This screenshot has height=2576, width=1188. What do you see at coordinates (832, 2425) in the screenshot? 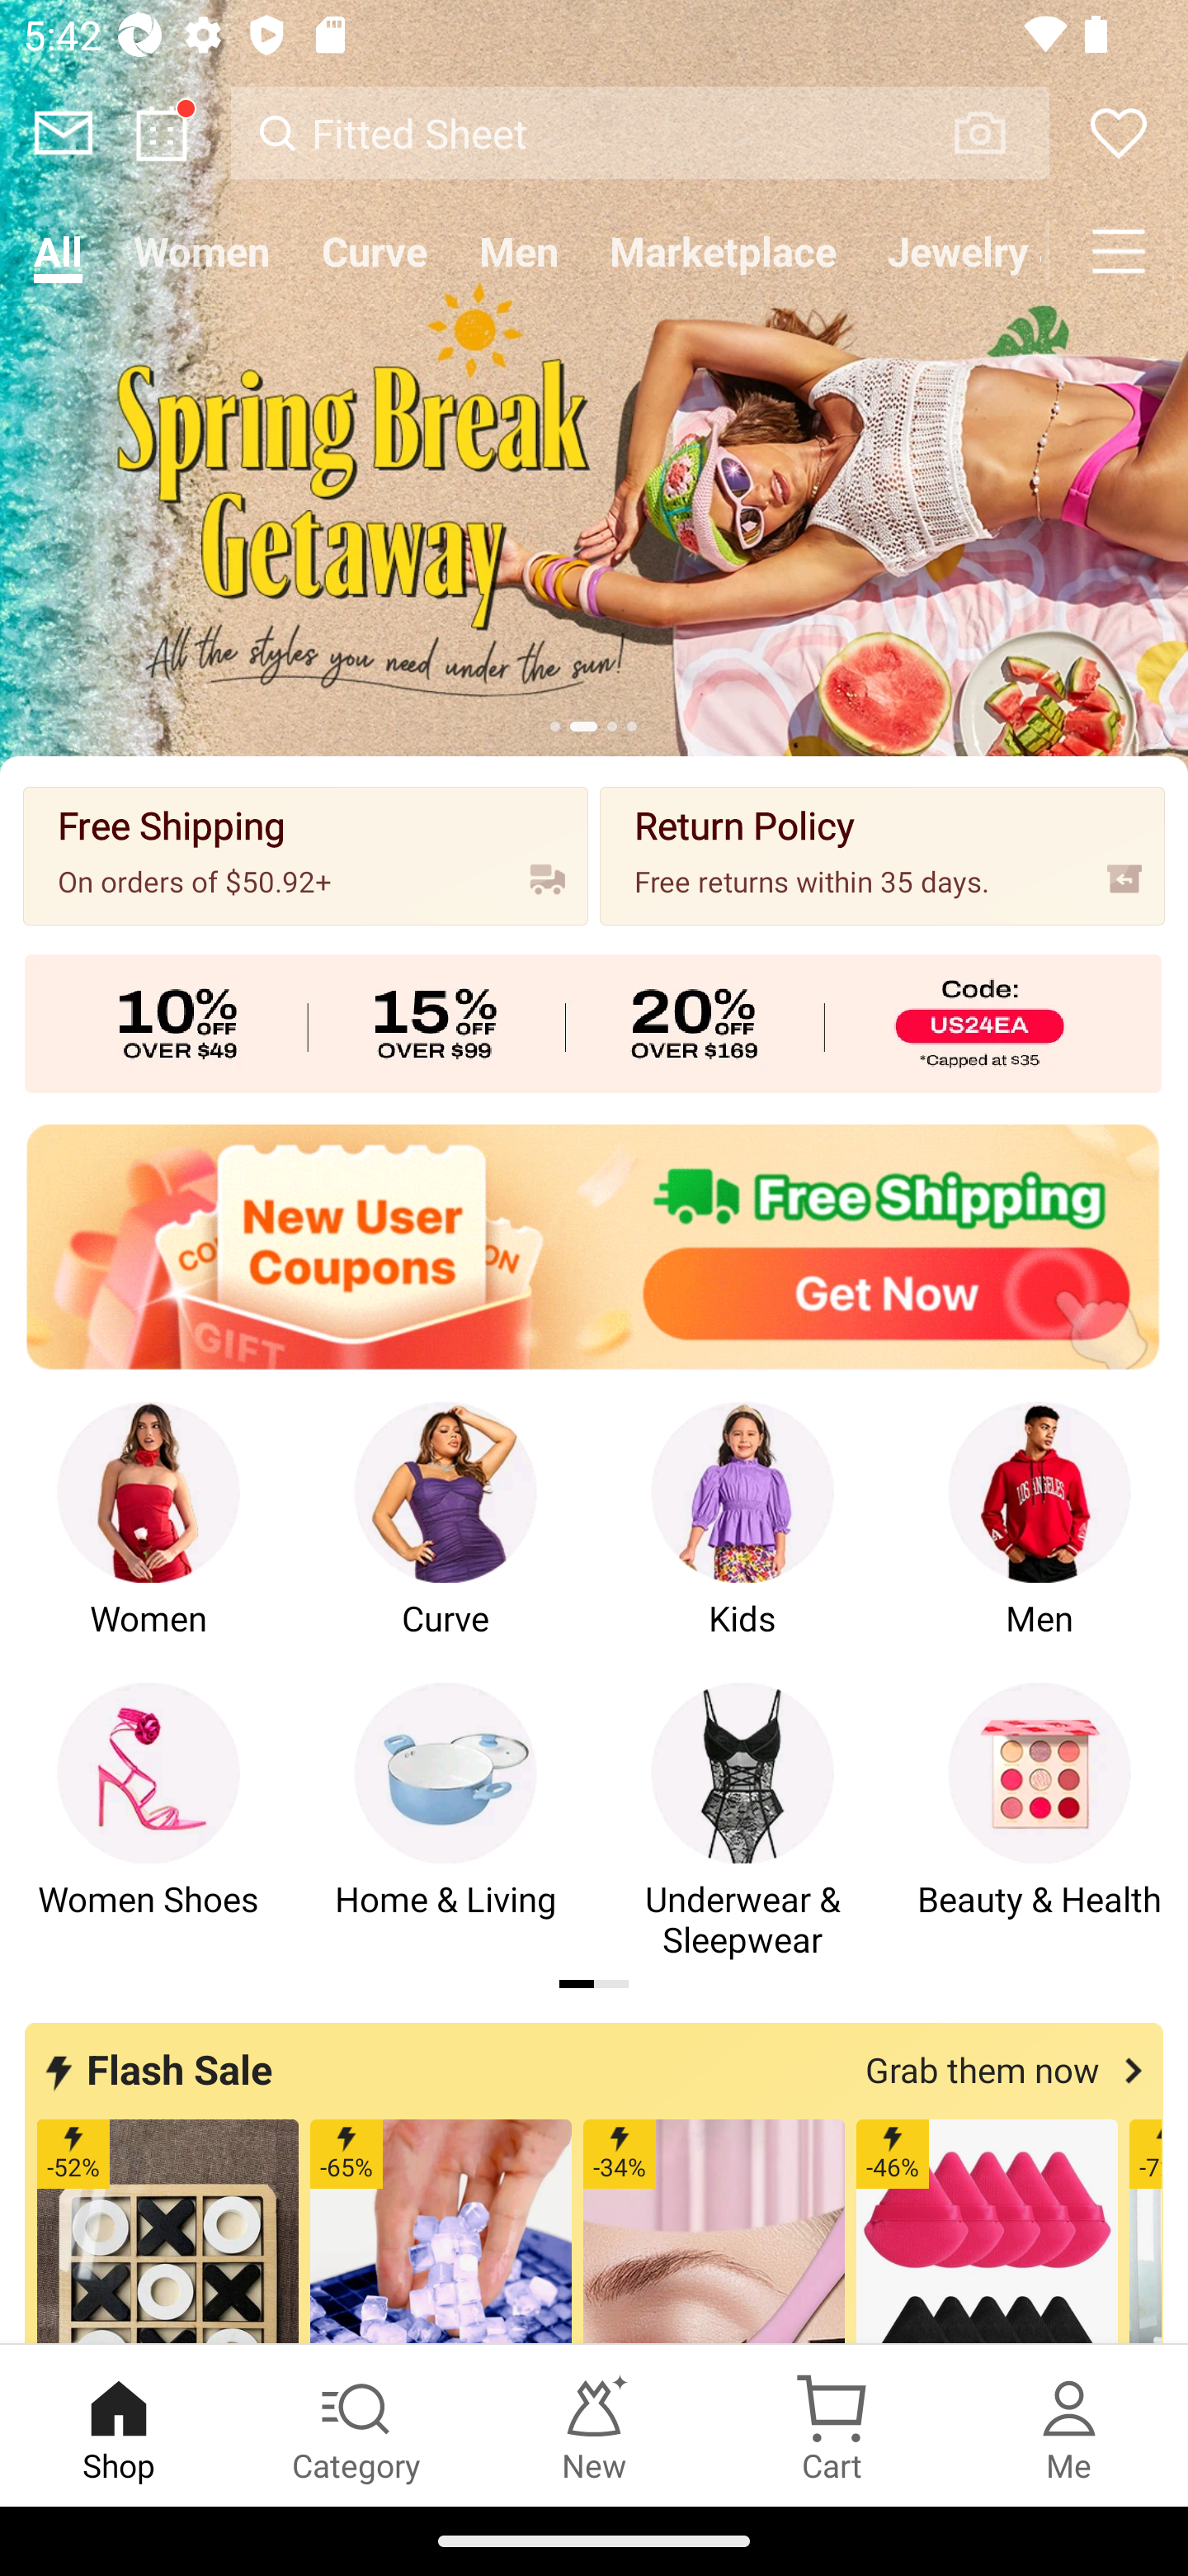
I see `Cart` at bounding box center [832, 2425].